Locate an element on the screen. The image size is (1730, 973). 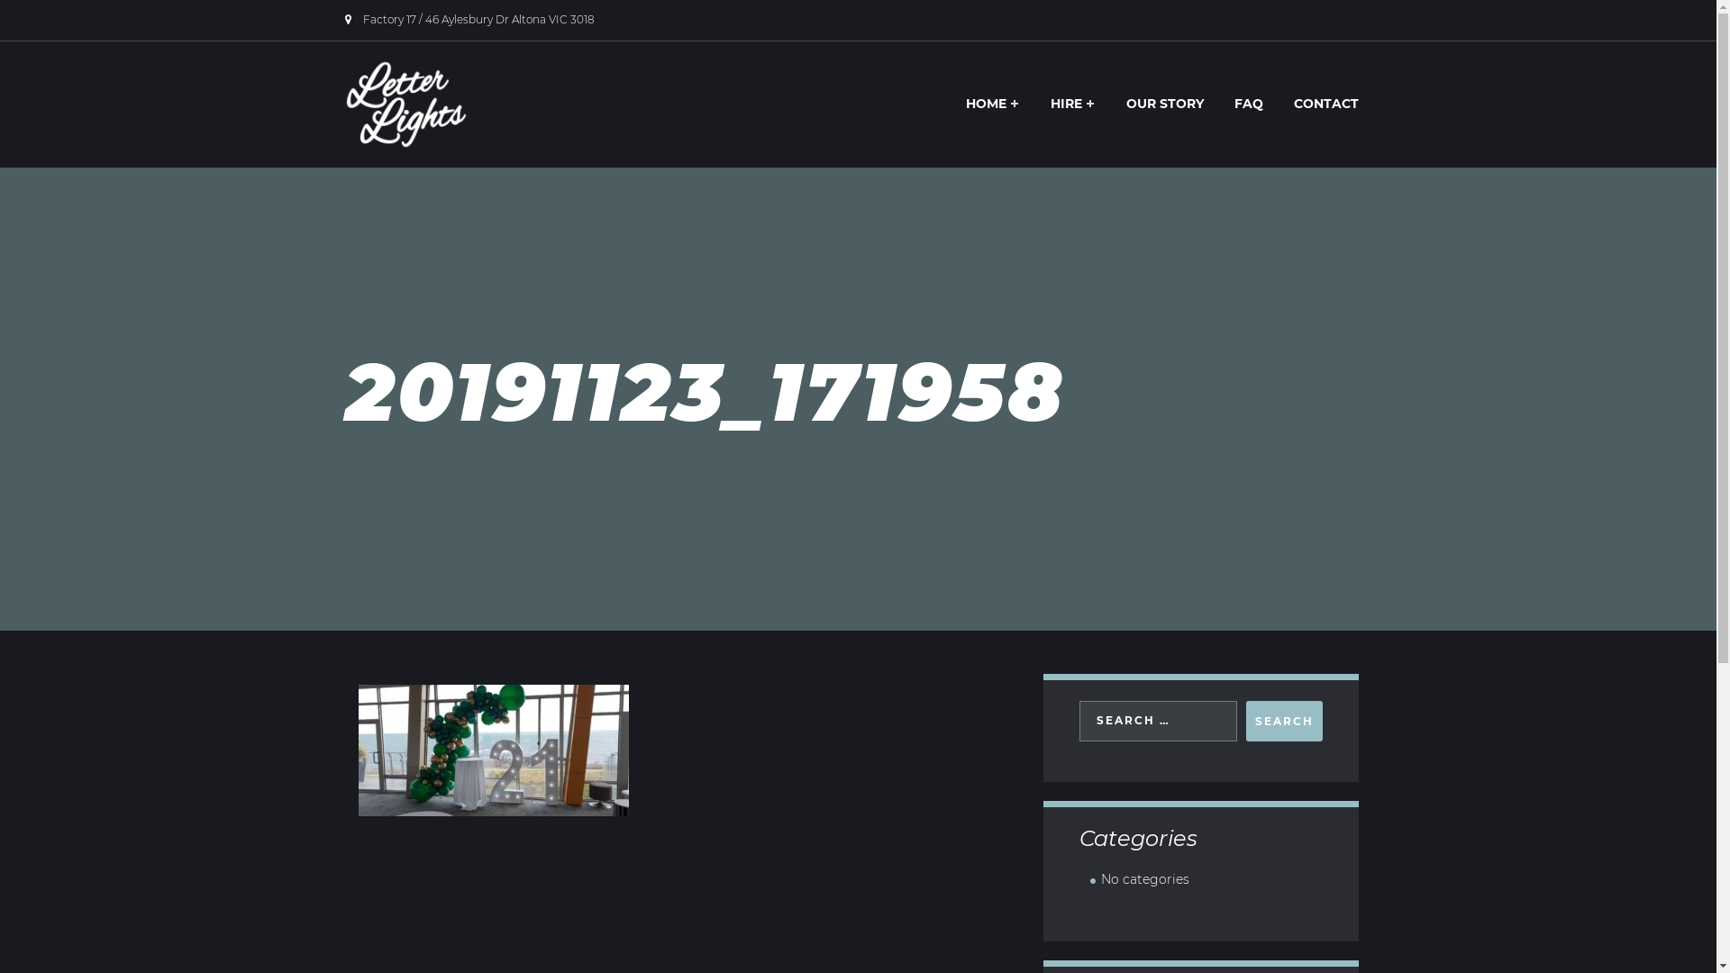
CONTACT is located at coordinates (1325, 103).